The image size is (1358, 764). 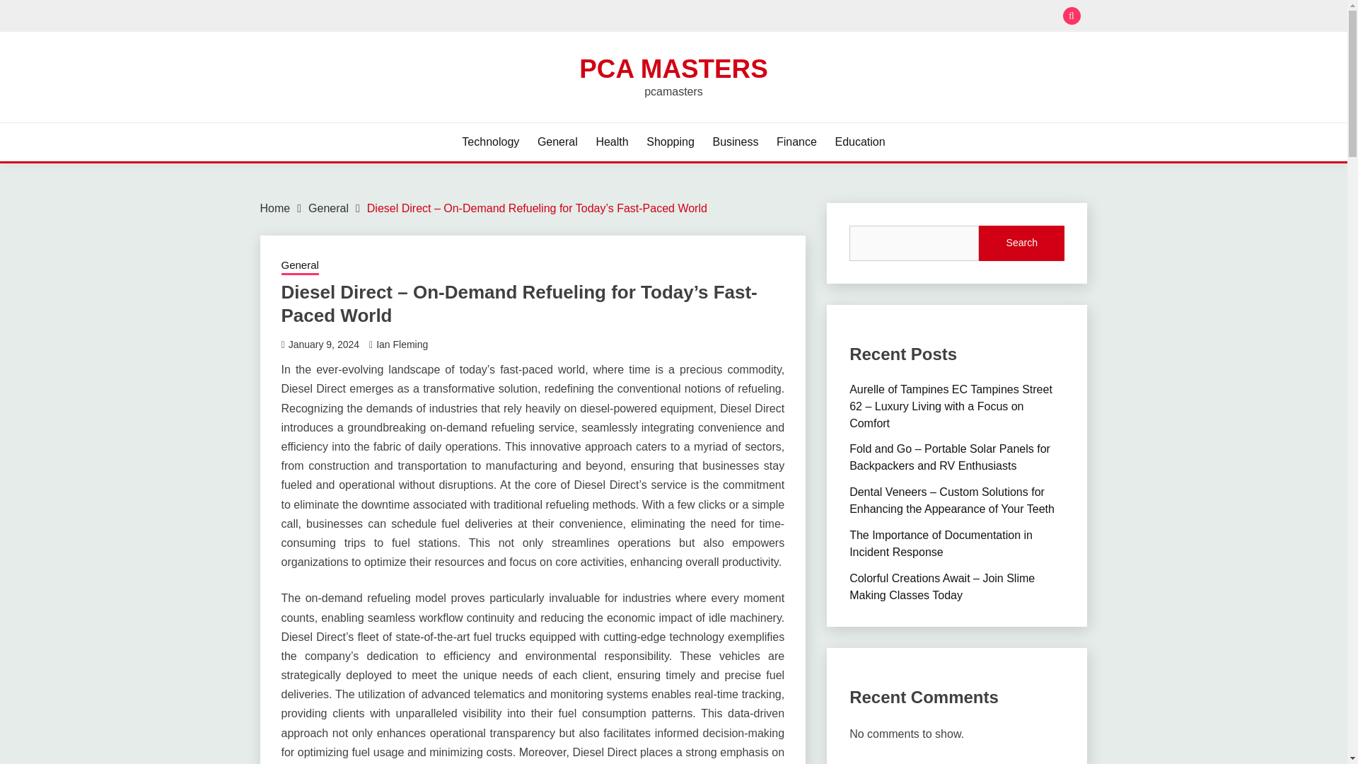 What do you see at coordinates (489, 141) in the screenshot?
I see `Technology` at bounding box center [489, 141].